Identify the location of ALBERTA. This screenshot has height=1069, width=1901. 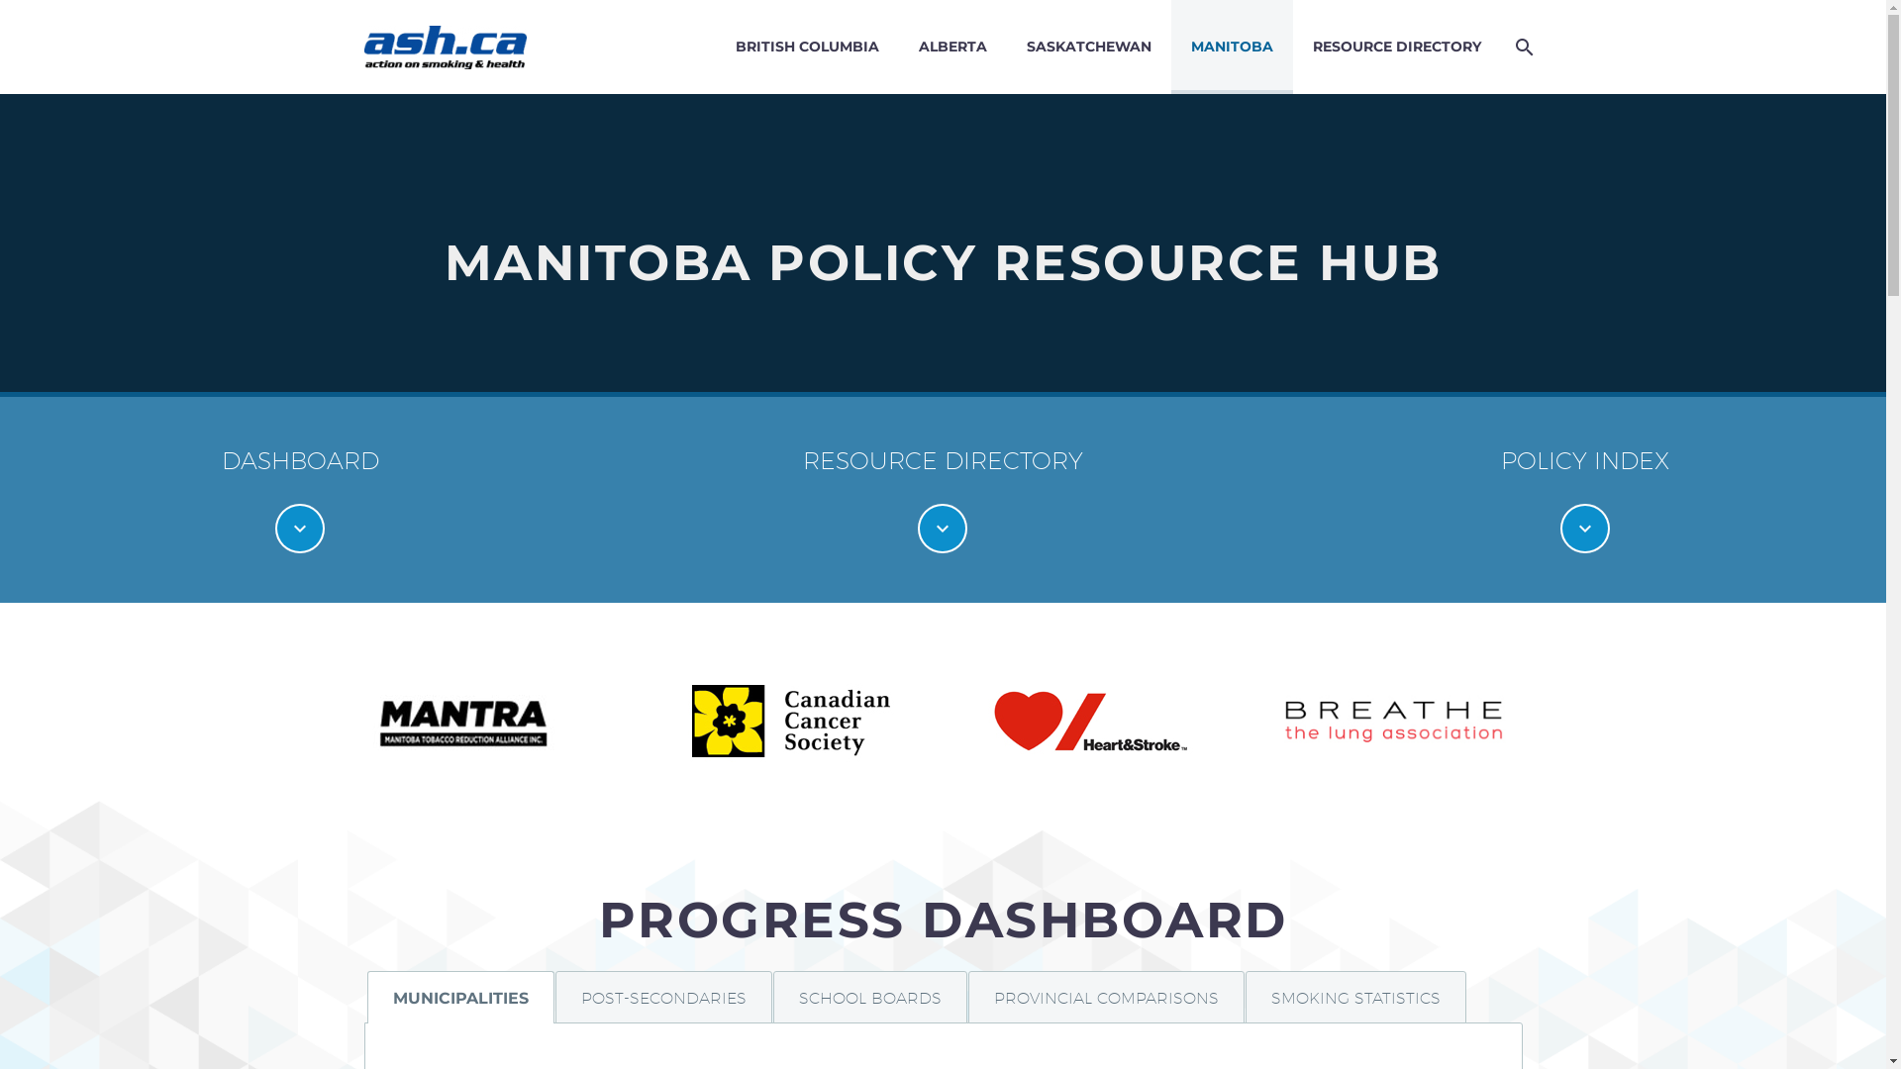
(952, 48).